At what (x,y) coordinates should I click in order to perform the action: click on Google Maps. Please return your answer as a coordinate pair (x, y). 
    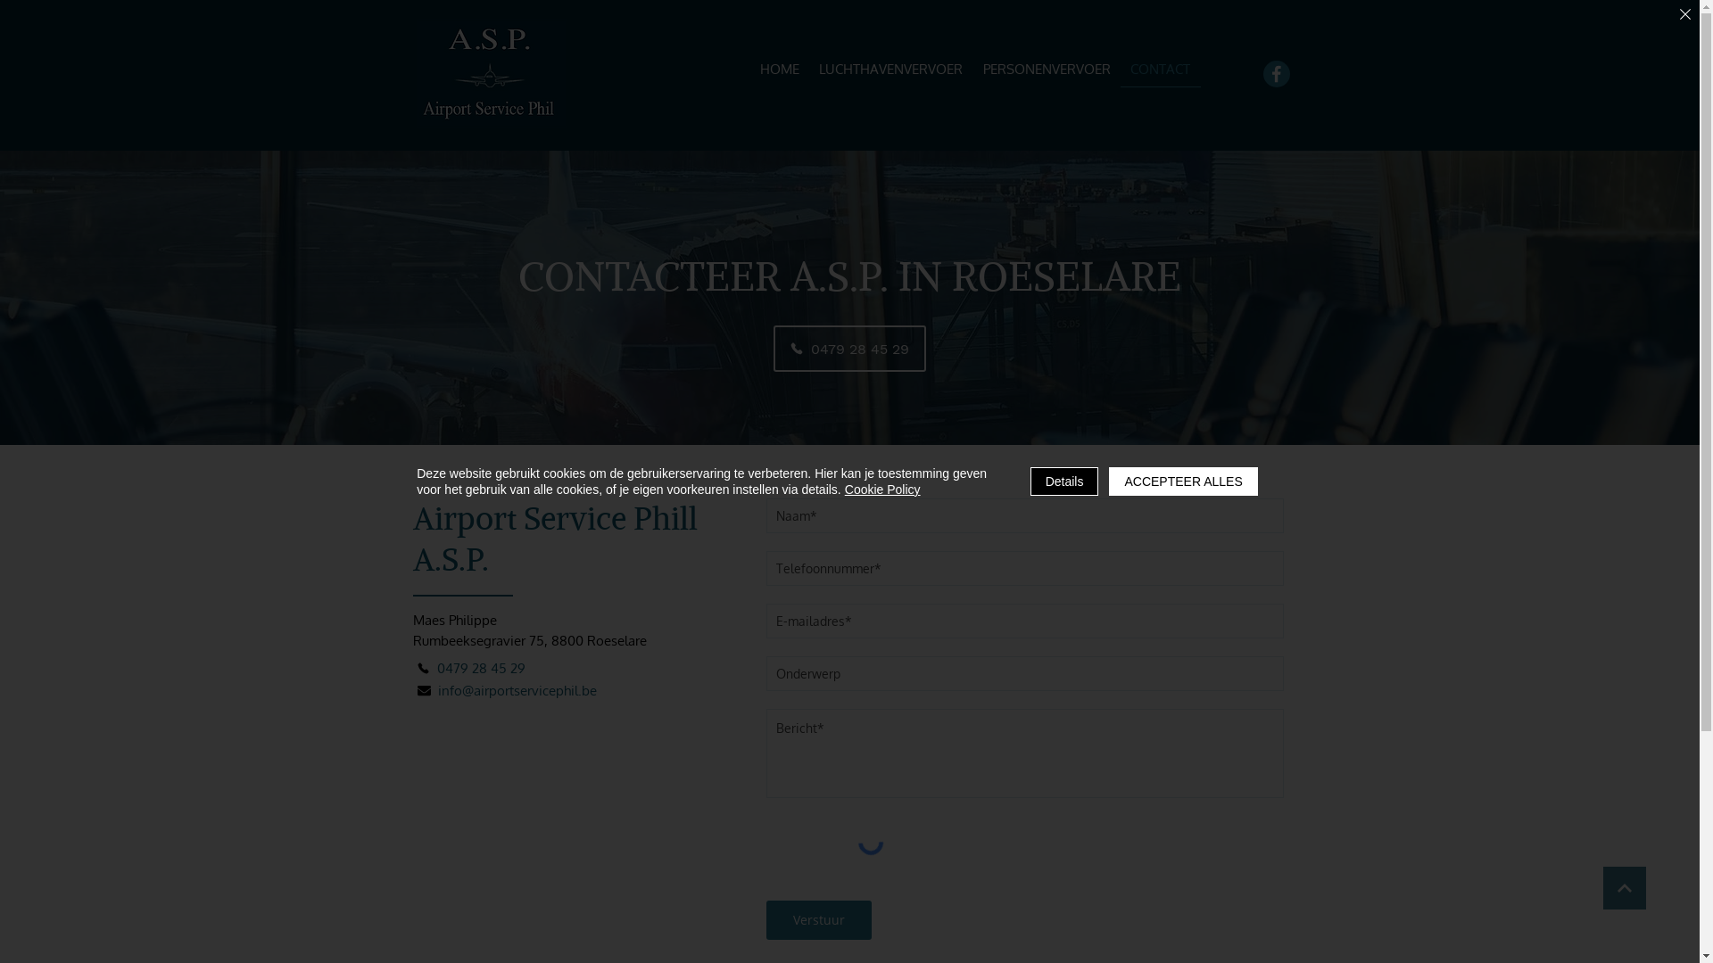
    Looking at the image, I should click on (587, 832).